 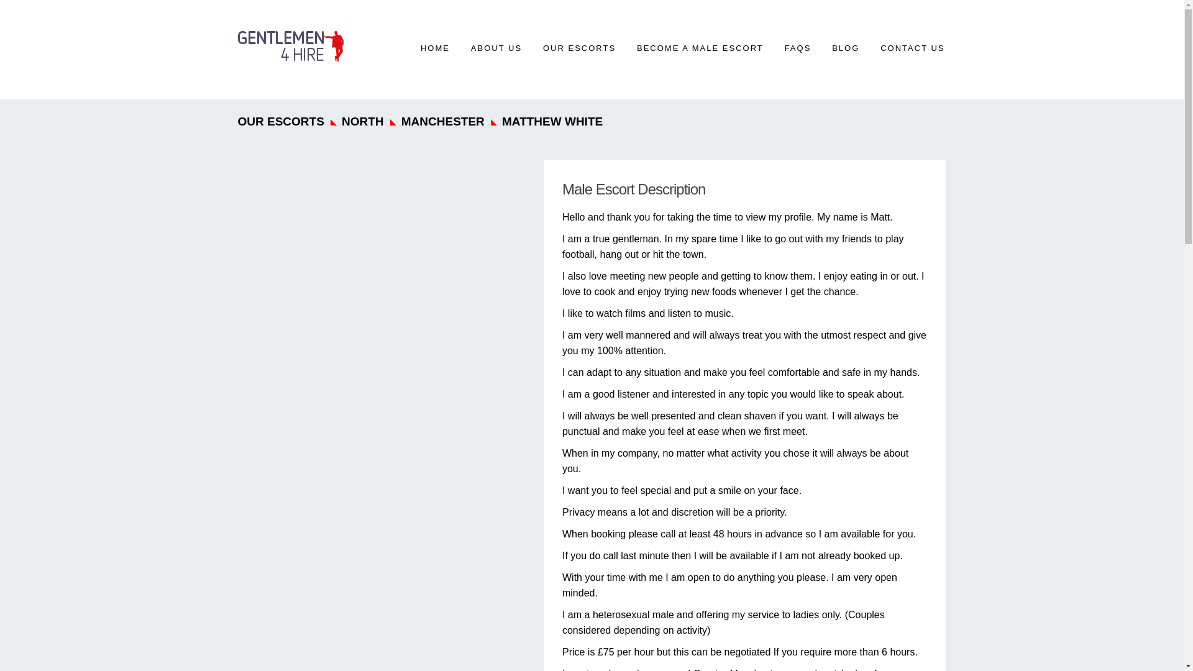 What do you see at coordinates (435, 47) in the screenshot?
I see `Home` at bounding box center [435, 47].